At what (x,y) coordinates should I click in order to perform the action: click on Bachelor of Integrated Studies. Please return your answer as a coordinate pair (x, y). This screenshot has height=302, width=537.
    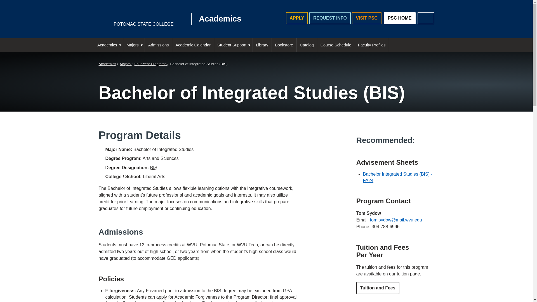
    Looking at the image, I should click on (336, 45).